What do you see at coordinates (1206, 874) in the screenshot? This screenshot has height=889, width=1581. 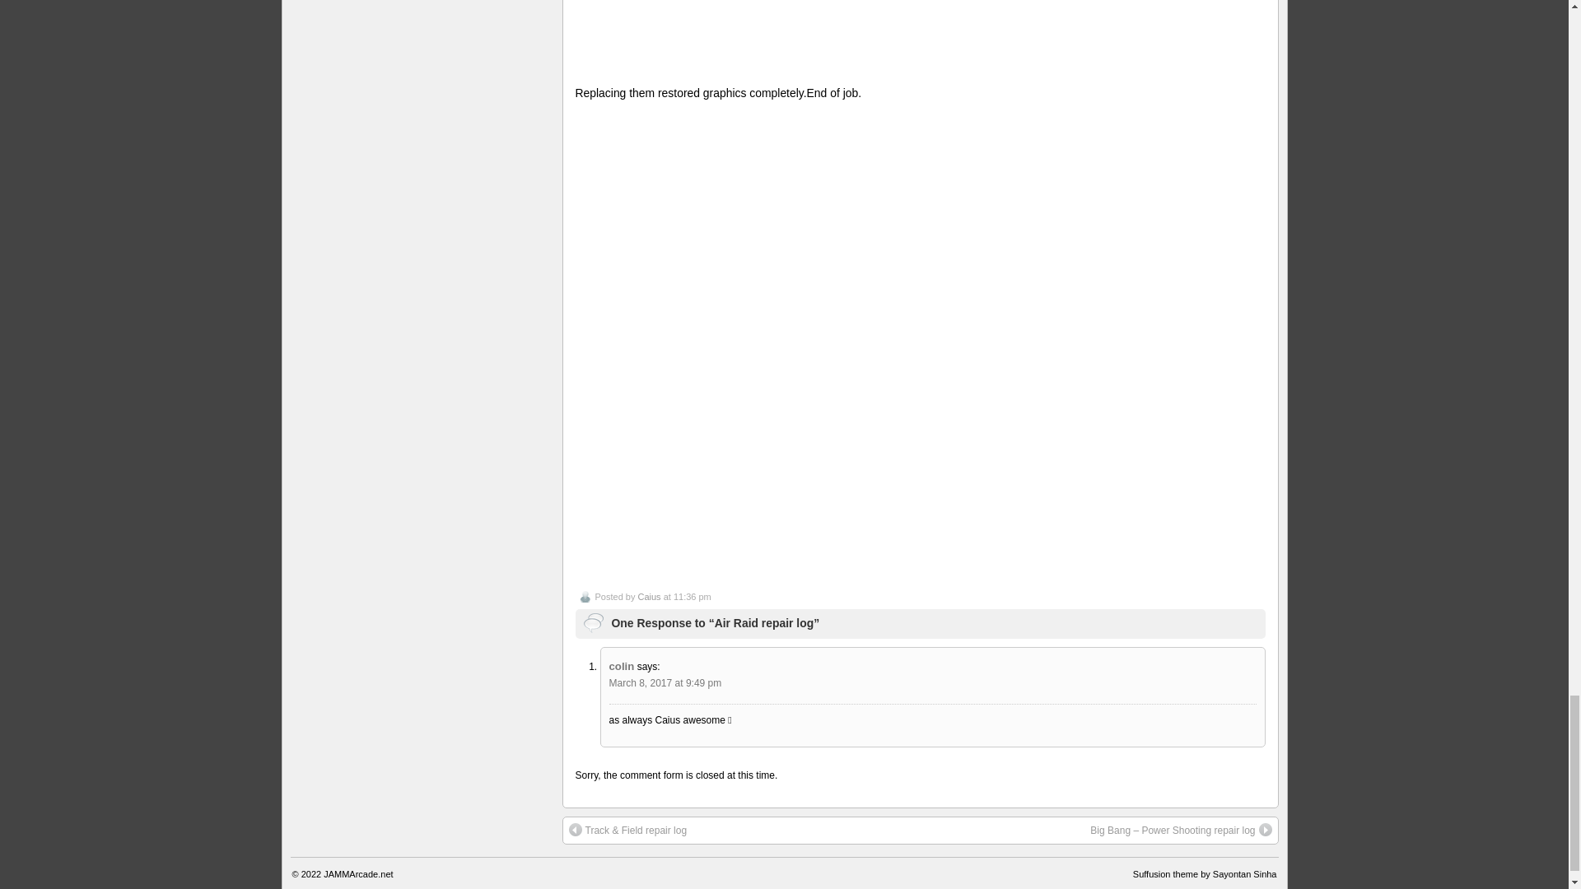 I see `Suffusion theme by Sayontan Sinha` at bounding box center [1206, 874].